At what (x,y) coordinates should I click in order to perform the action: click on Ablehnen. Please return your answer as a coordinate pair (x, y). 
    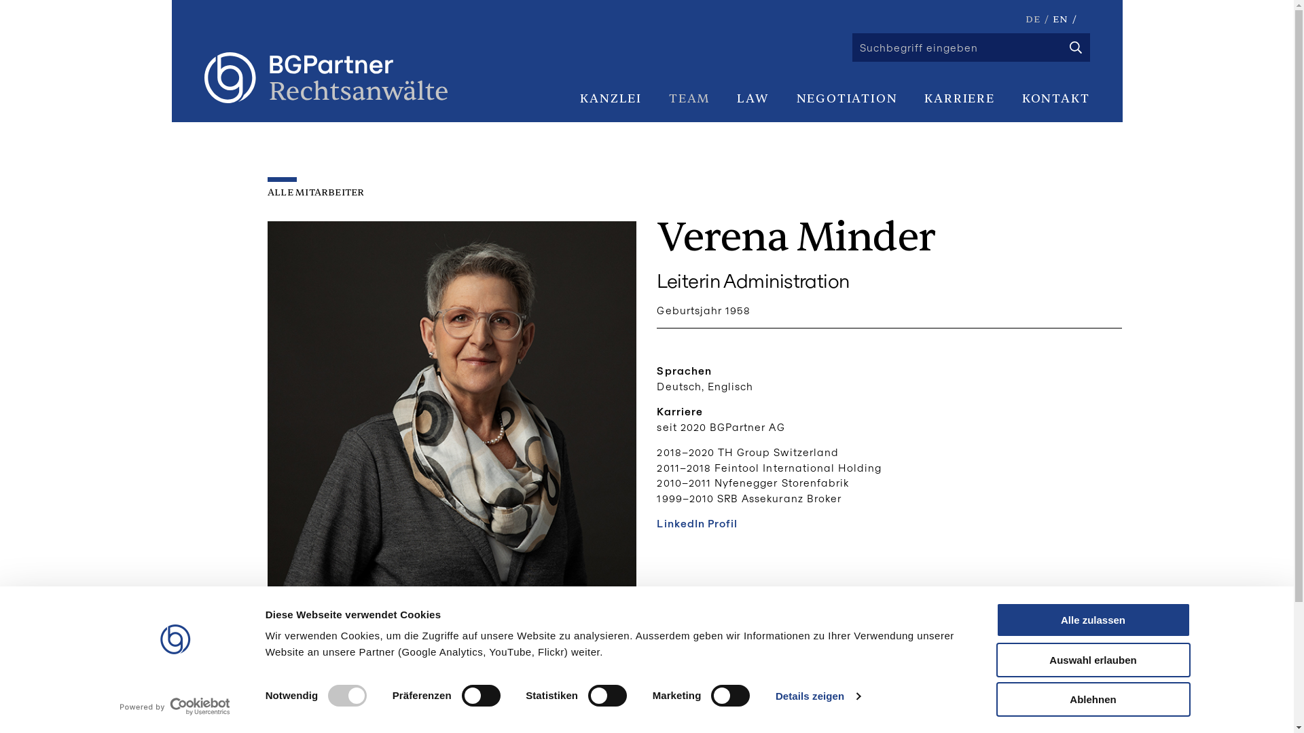
    Looking at the image, I should click on (1093, 699).